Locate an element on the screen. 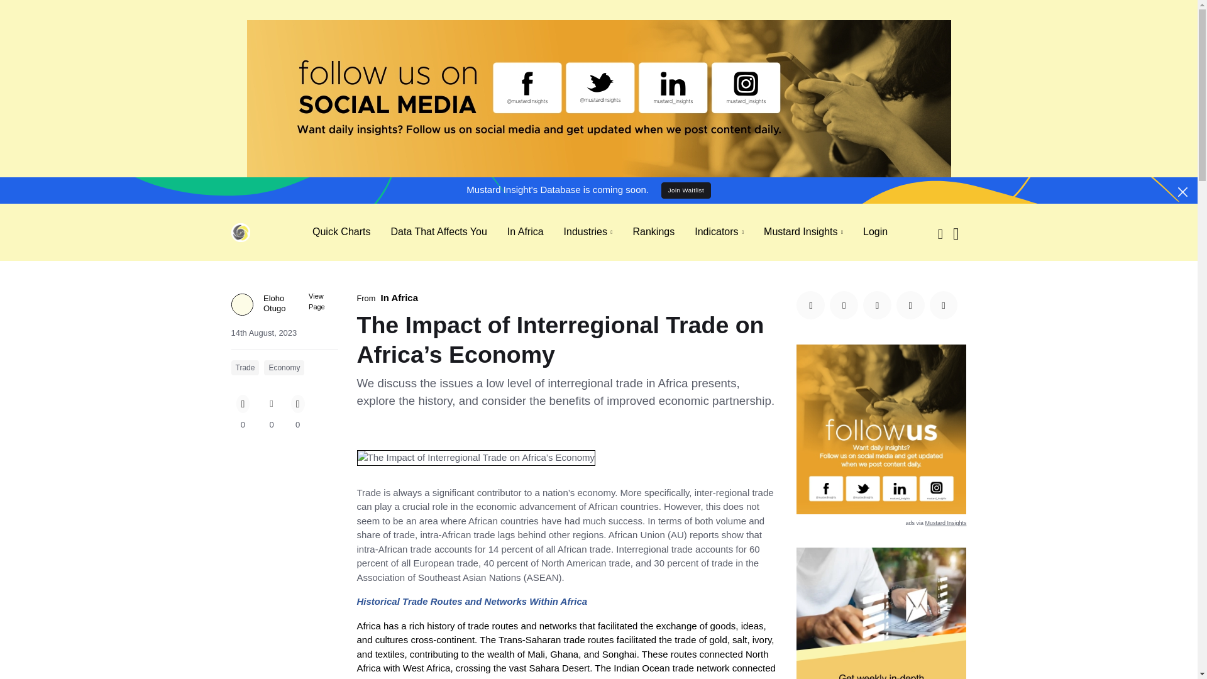 This screenshot has width=1207, height=679. In Africa is located at coordinates (399, 297).